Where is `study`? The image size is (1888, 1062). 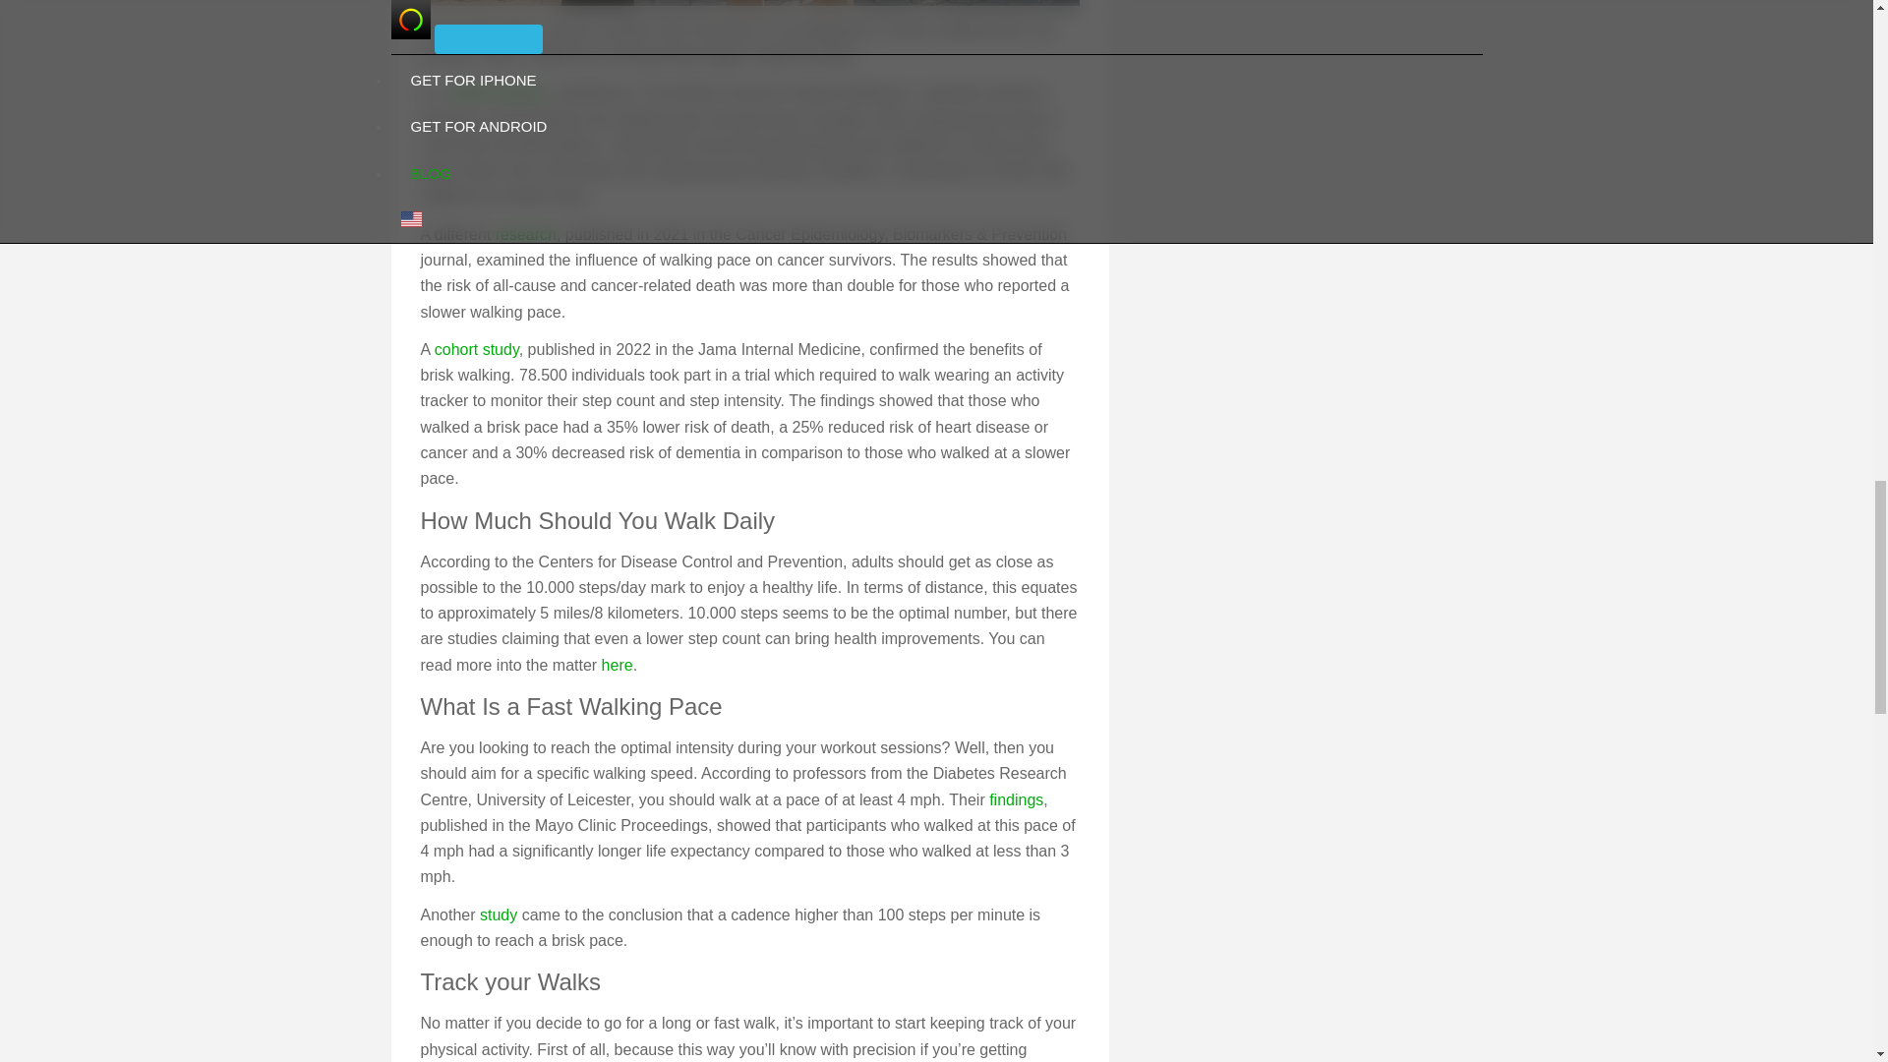
study is located at coordinates (498, 914).